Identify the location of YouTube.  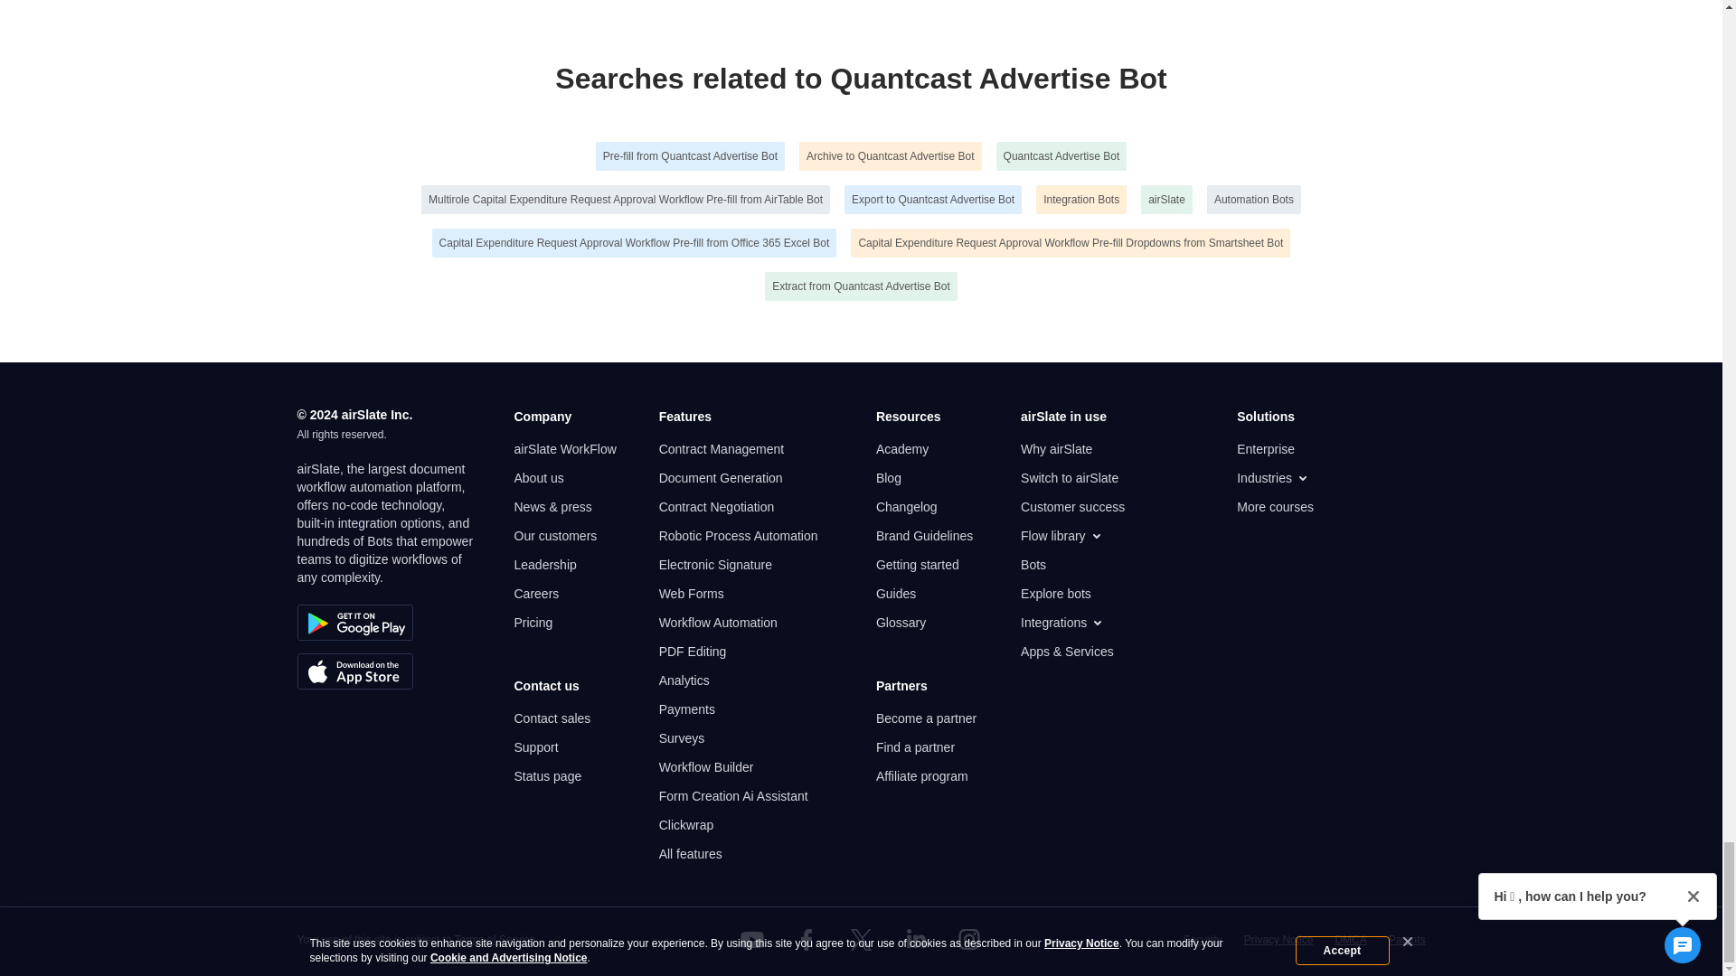
(752, 940).